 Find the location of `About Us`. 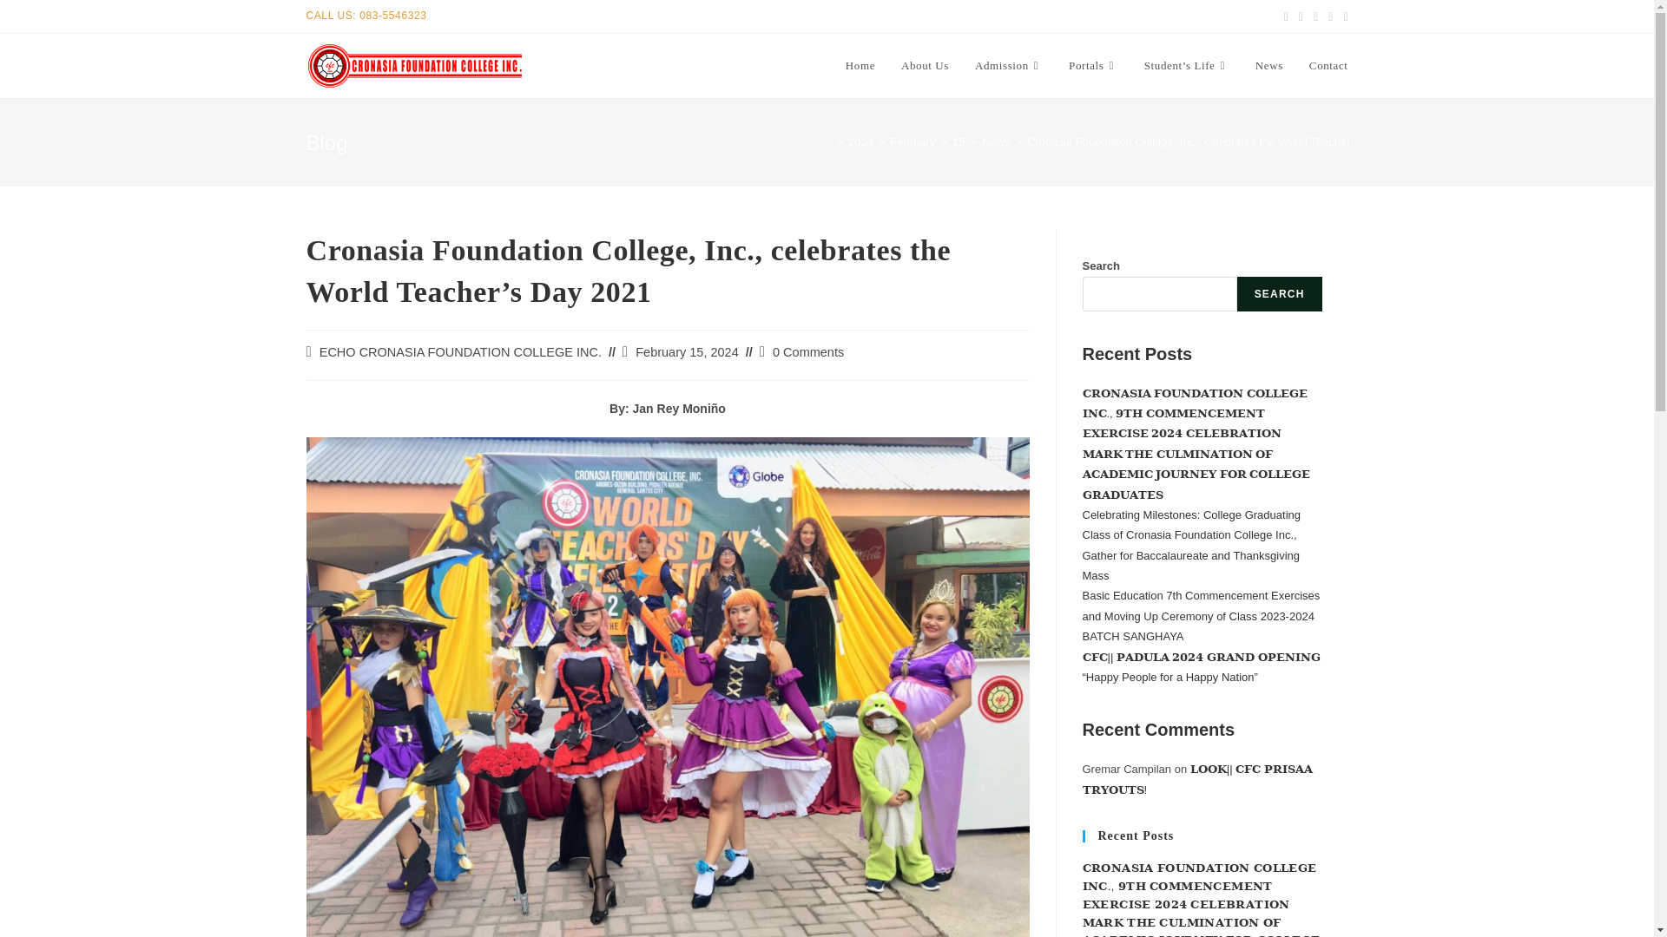

About Us is located at coordinates (925, 66).